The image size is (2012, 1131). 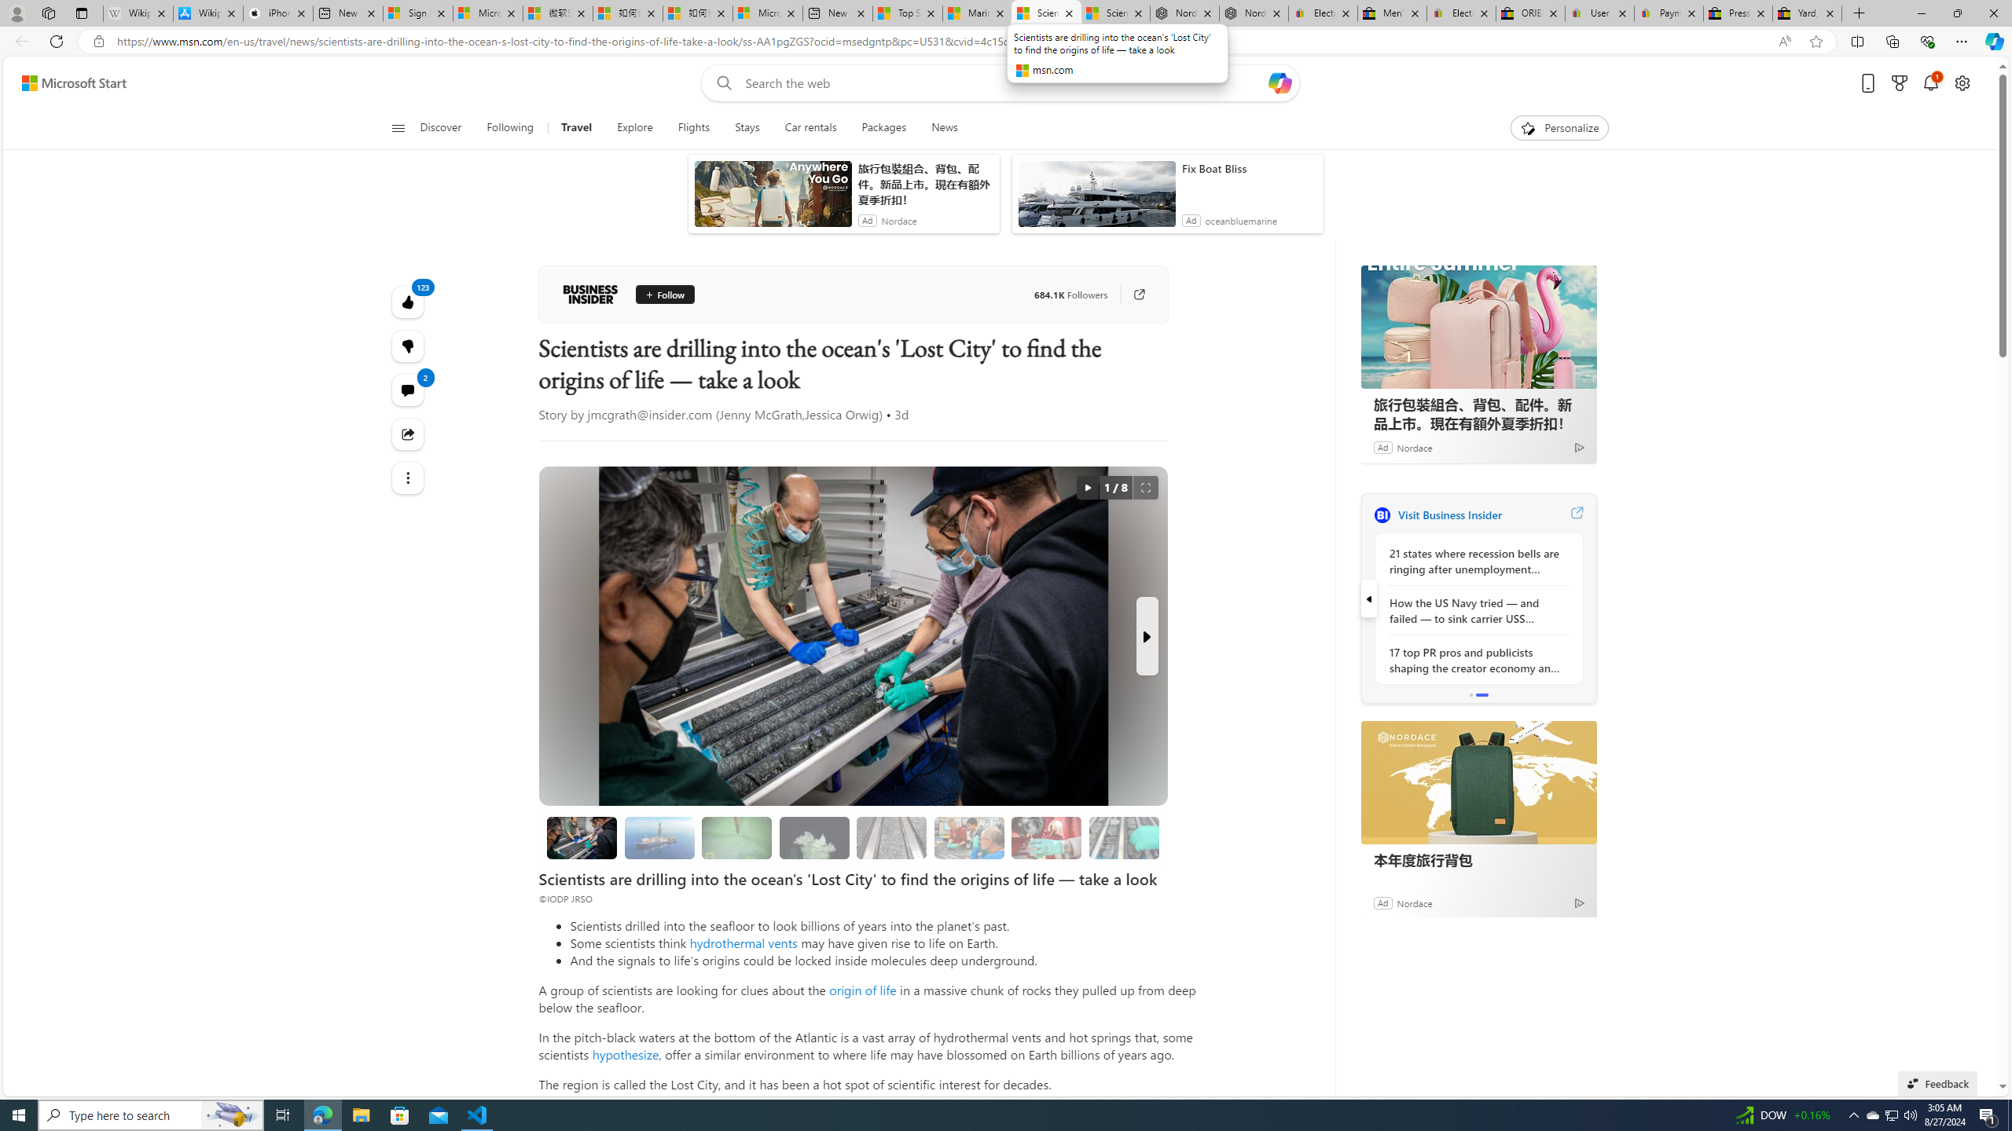 What do you see at coordinates (1576, 514) in the screenshot?
I see `Visit Business Insider website` at bounding box center [1576, 514].